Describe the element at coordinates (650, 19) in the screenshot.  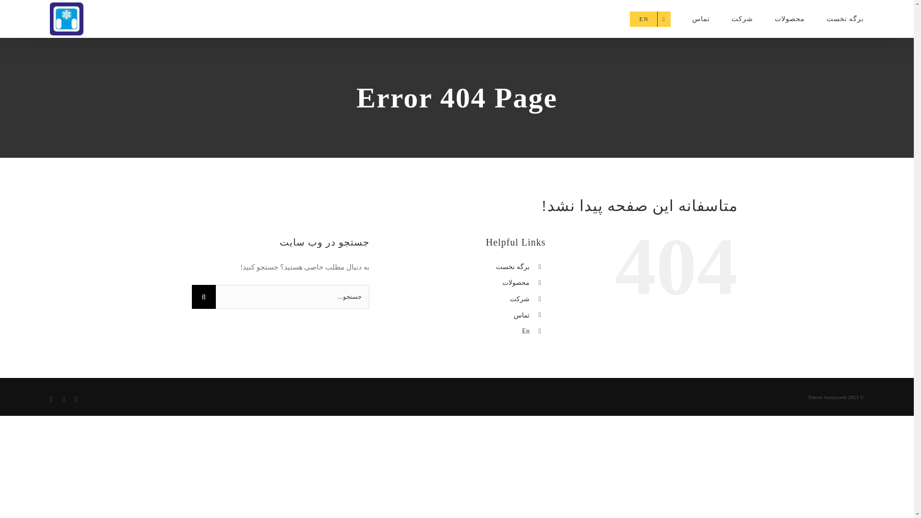
I see `EN` at that location.